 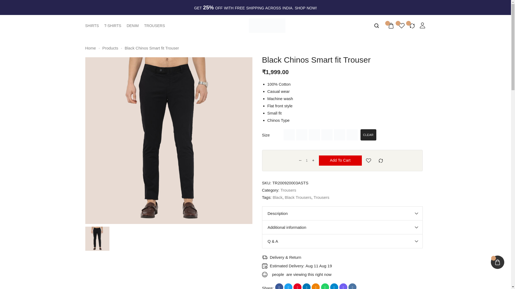 What do you see at coordinates (307, 161) in the screenshot?
I see `Qty` at bounding box center [307, 161].